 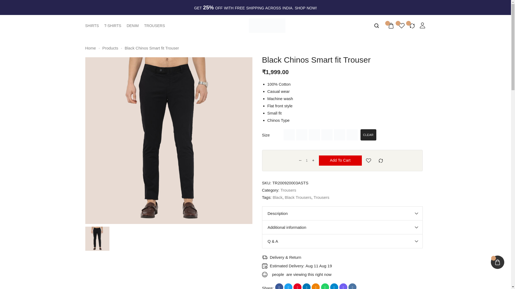 What do you see at coordinates (307, 161) in the screenshot?
I see `Qty` at bounding box center [307, 161].